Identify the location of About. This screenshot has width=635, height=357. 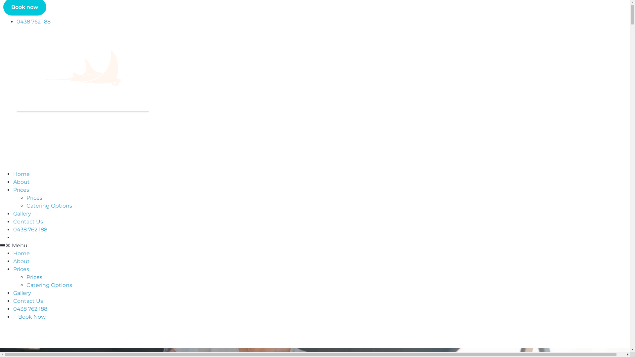
(21, 182).